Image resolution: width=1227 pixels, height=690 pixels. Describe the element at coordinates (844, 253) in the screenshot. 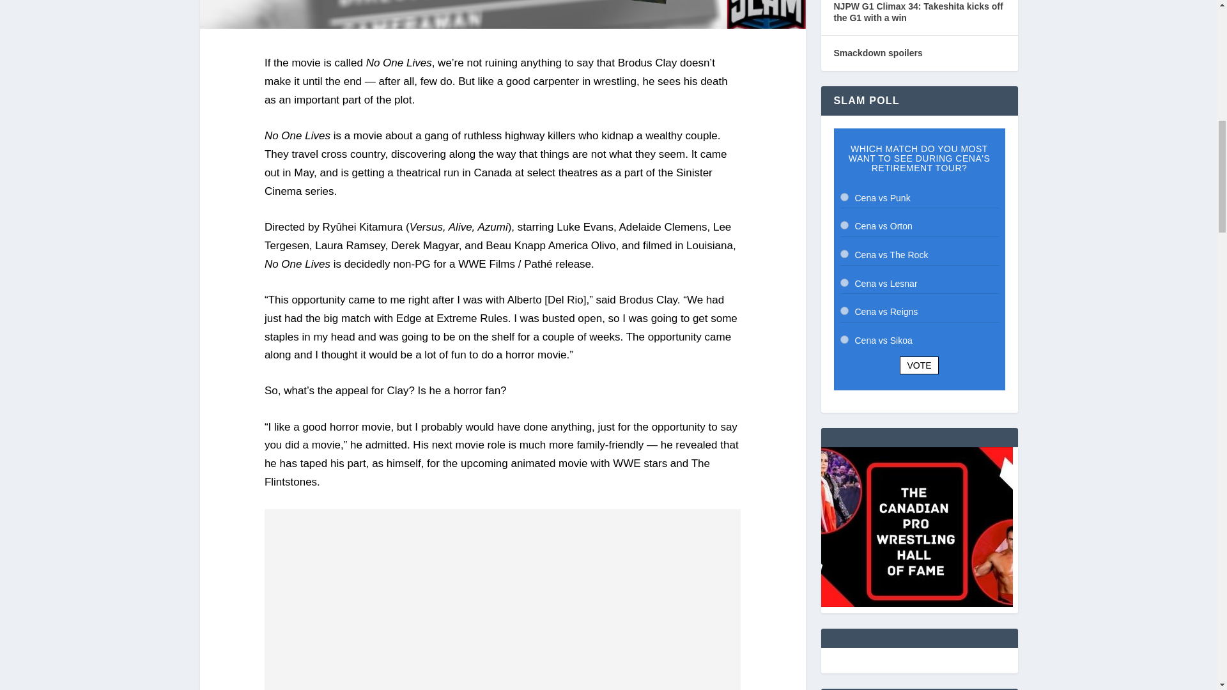

I see `6499` at that location.